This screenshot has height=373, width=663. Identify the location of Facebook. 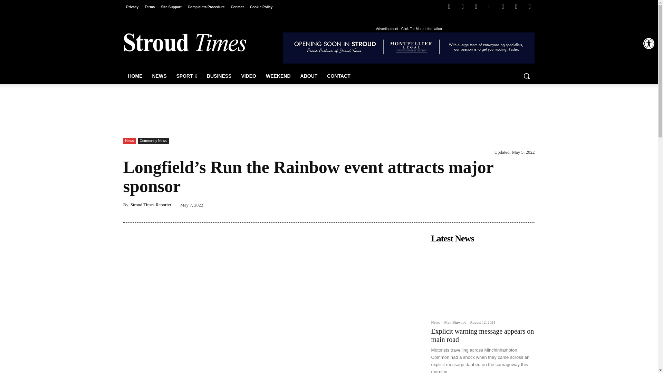
(449, 7).